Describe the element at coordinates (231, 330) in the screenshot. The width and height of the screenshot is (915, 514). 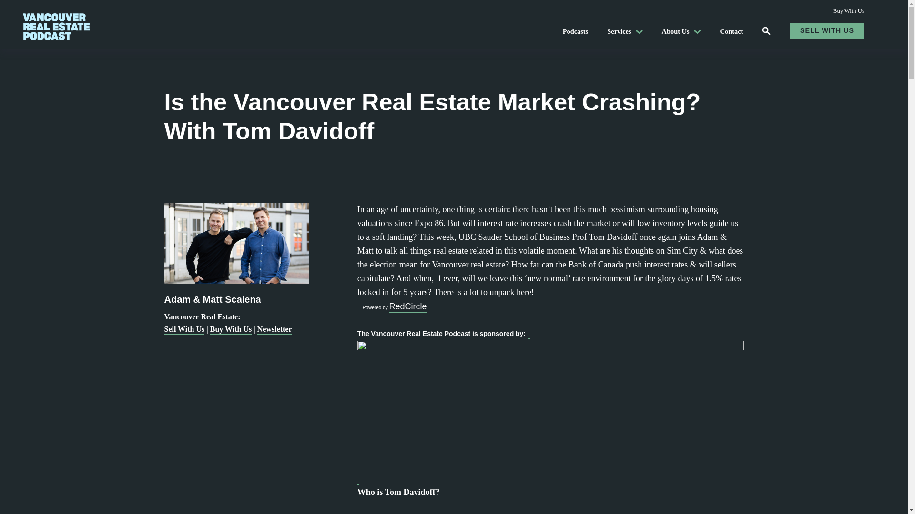
I see `Buy With Us` at that location.